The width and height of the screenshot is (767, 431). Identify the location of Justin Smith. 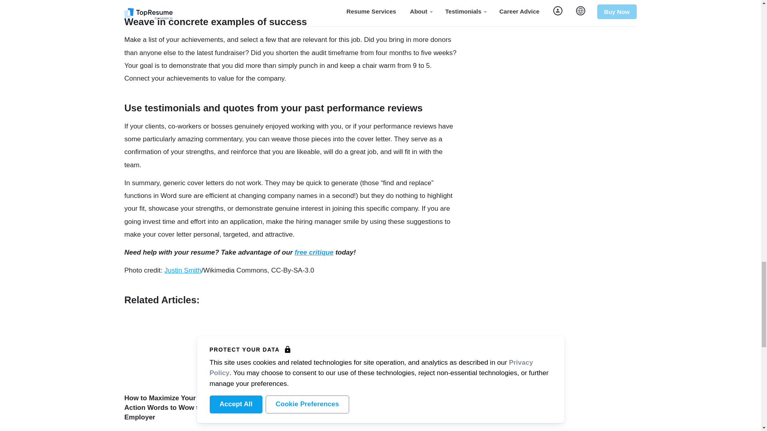
(182, 270).